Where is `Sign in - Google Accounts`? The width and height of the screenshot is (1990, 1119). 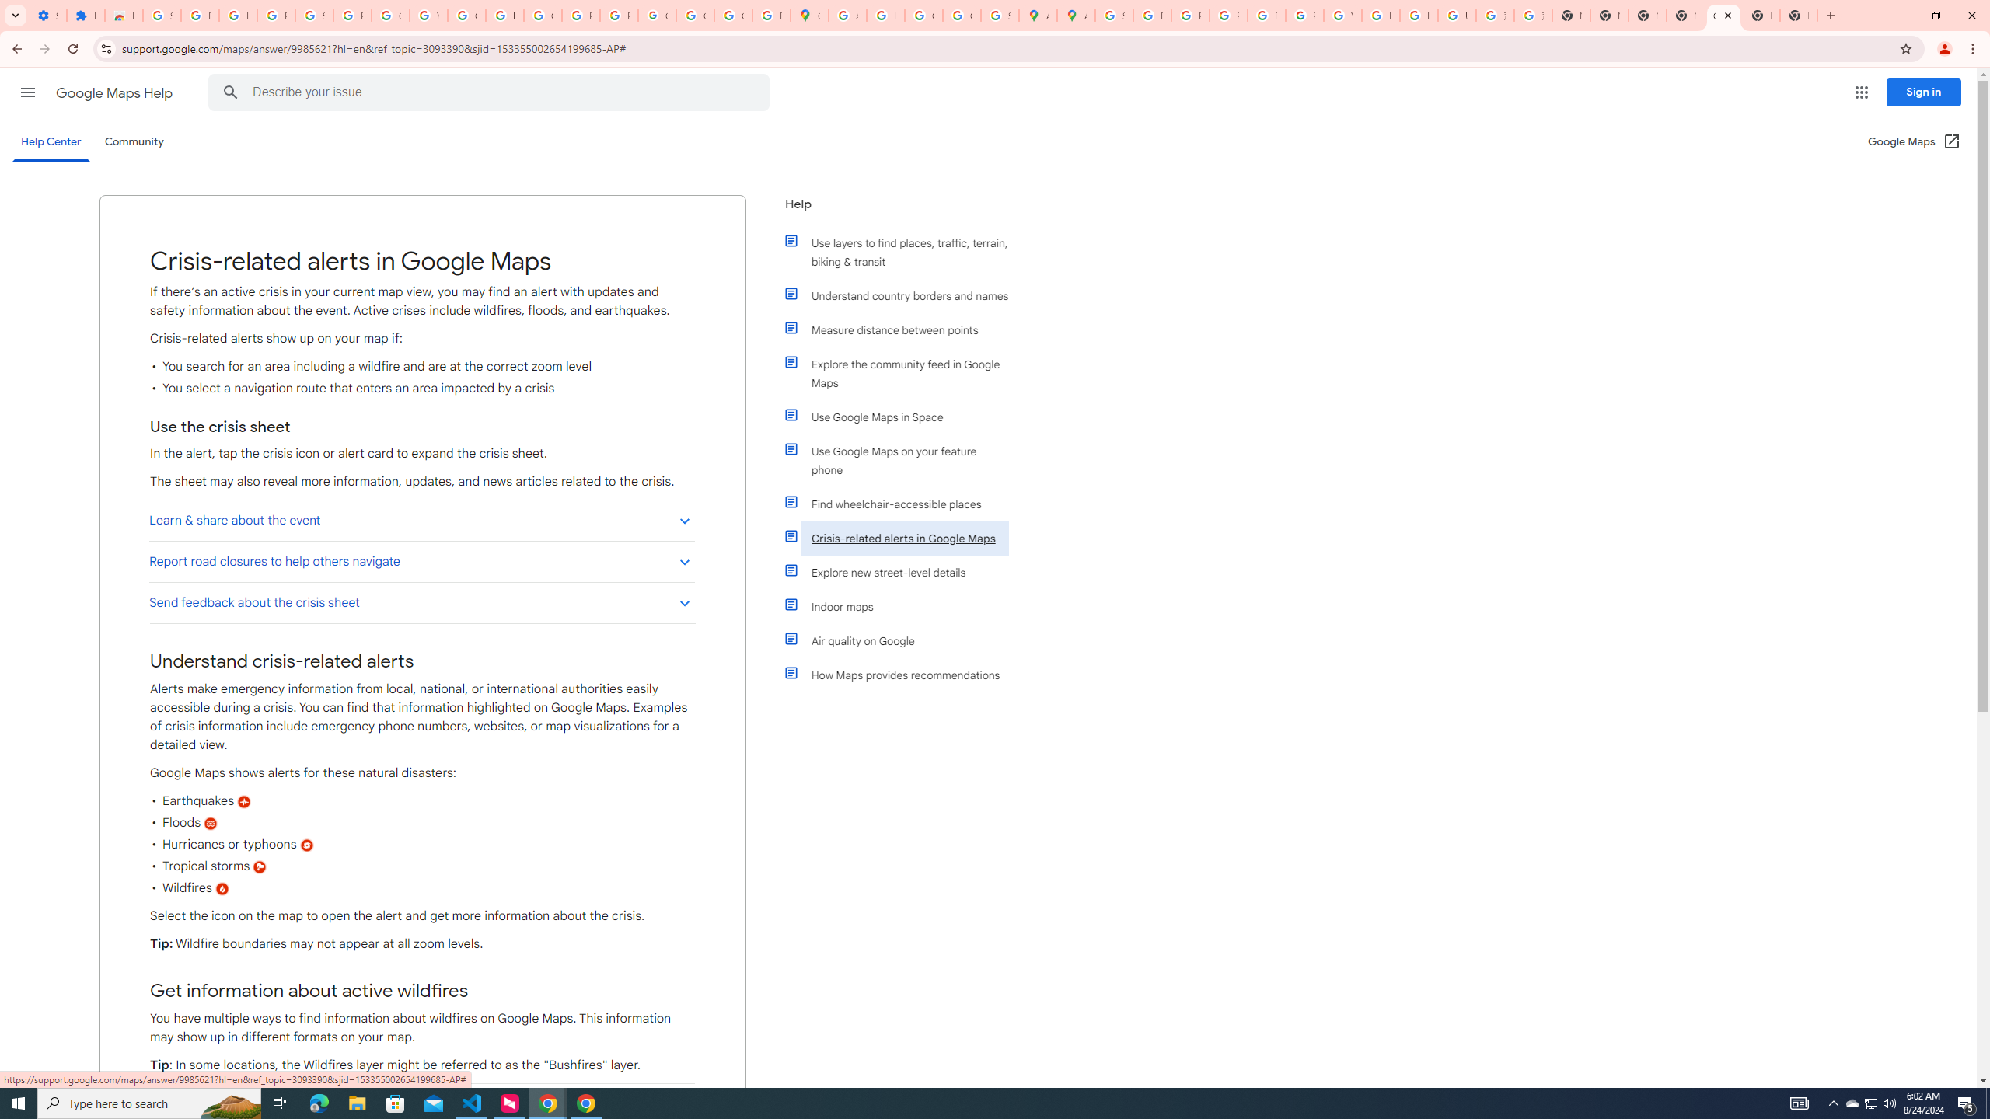
Sign in - Google Accounts is located at coordinates (162, 16).